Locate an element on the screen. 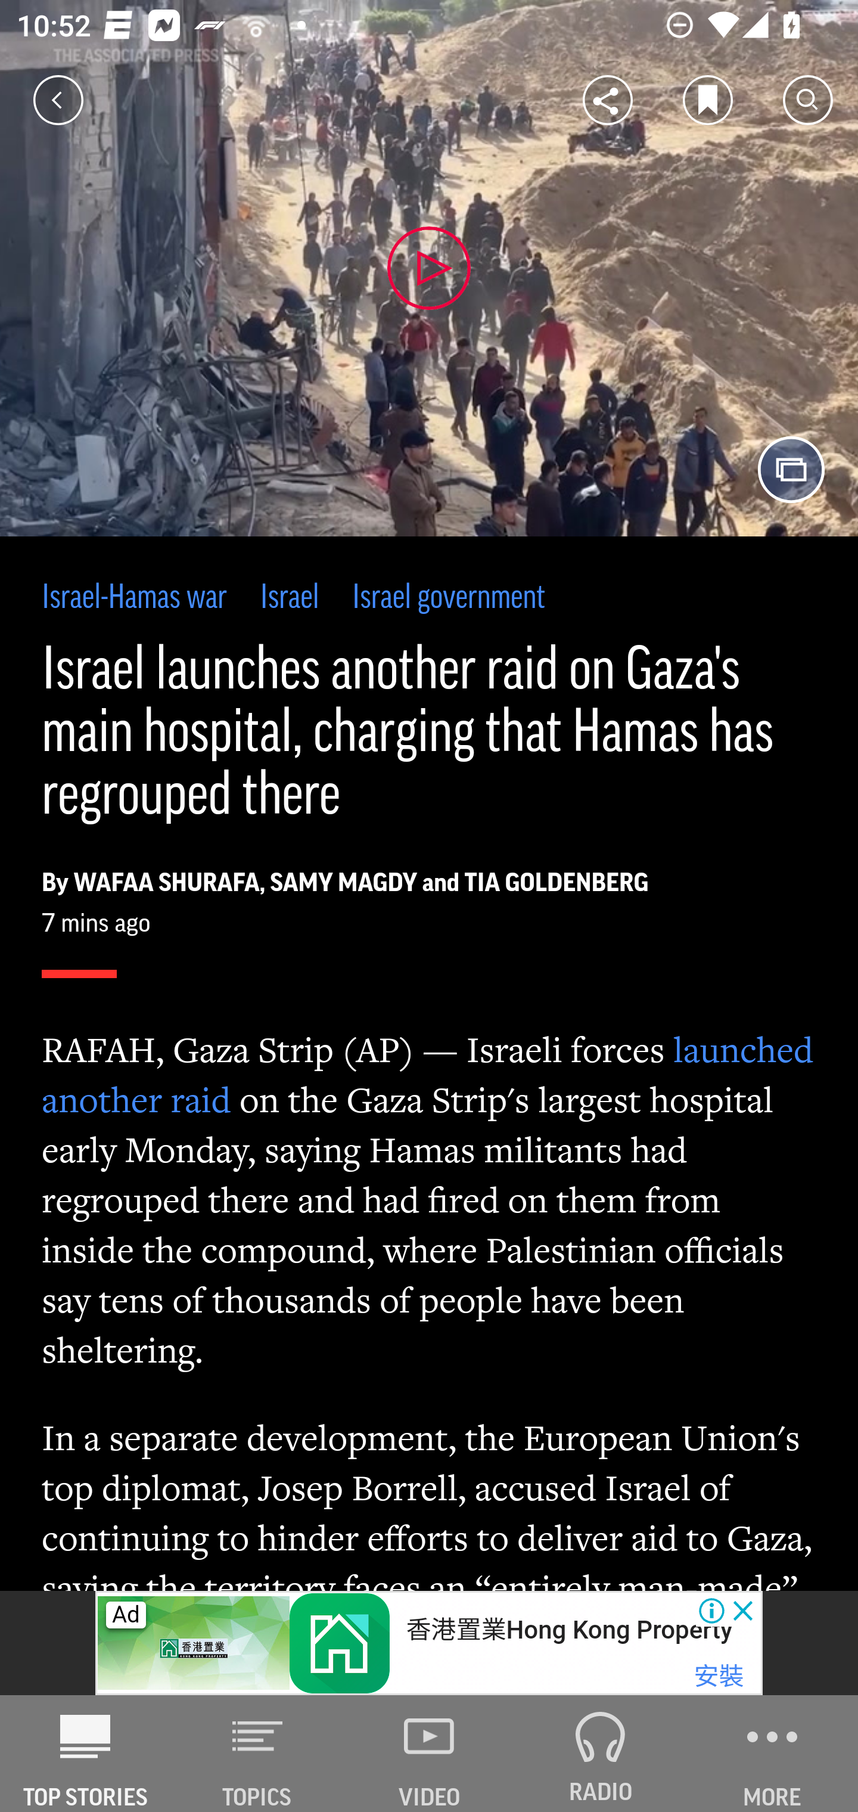 The width and height of the screenshot is (858, 1812). AP News TOP STORIES is located at coordinates (86, 1754).